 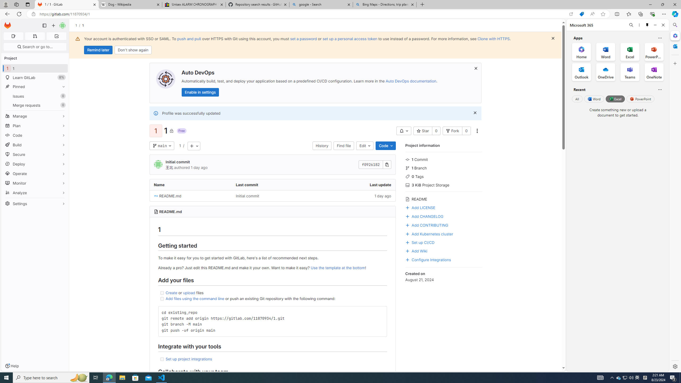 What do you see at coordinates (79, 25) in the screenshot?
I see `1/` at bounding box center [79, 25].